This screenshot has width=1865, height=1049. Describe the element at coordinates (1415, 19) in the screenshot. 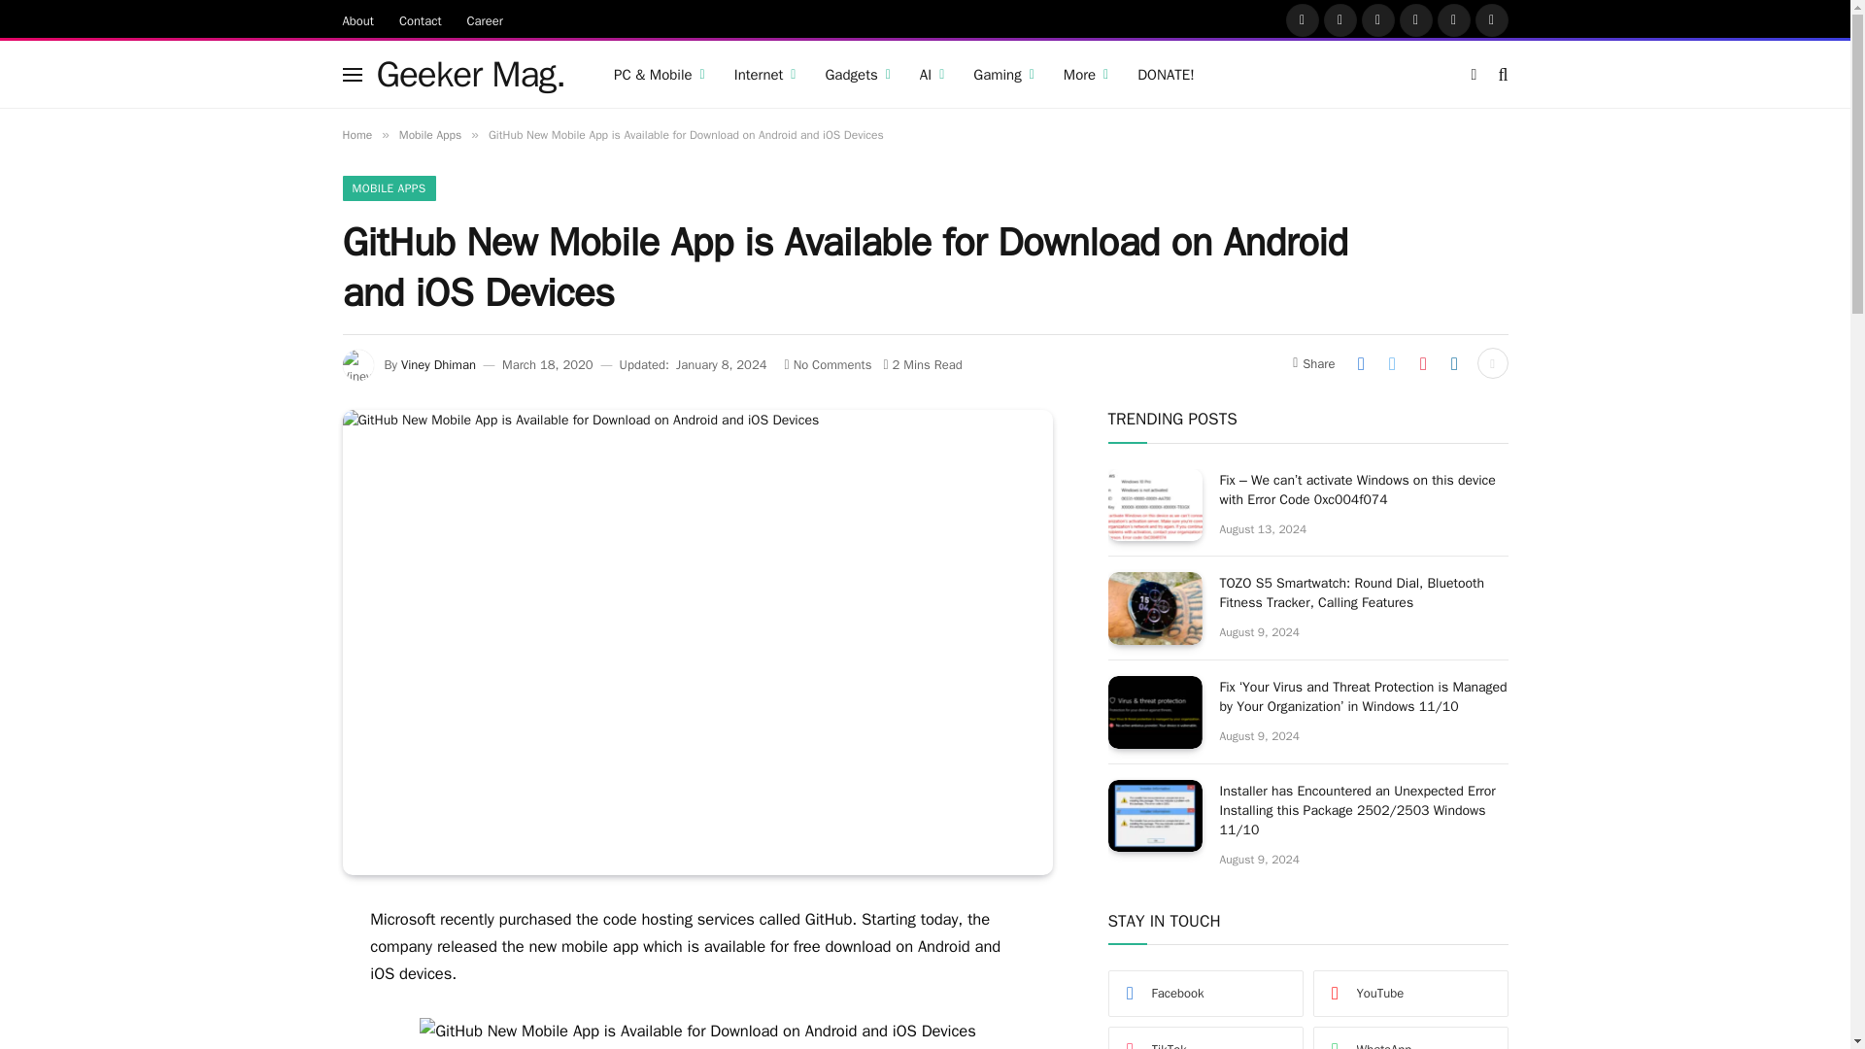

I see `Pinterest` at that location.